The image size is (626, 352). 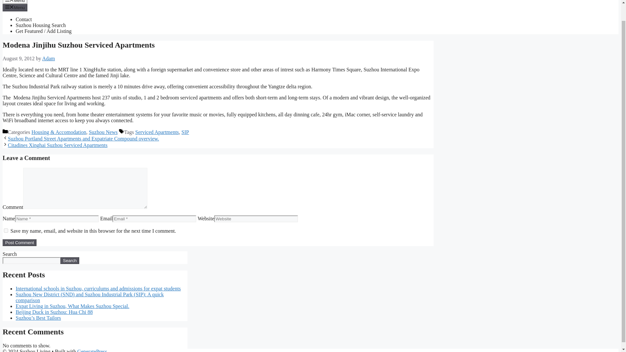 I want to click on Search, so click(x=70, y=261).